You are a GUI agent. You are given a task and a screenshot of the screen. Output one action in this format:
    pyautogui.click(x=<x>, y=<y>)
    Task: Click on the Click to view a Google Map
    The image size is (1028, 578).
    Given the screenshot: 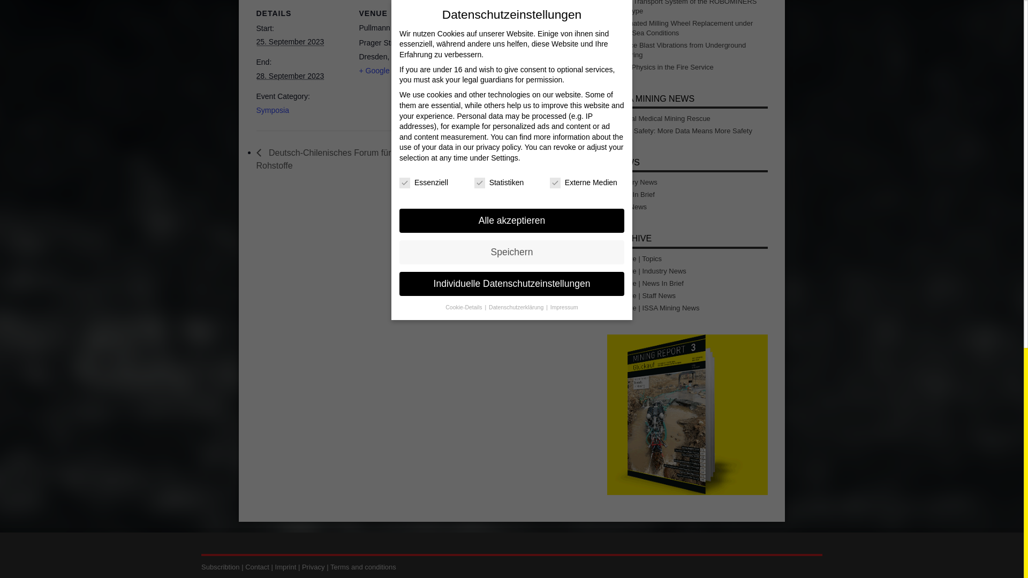 What is the action you would take?
    pyautogui.click(x=382, y=71)
    